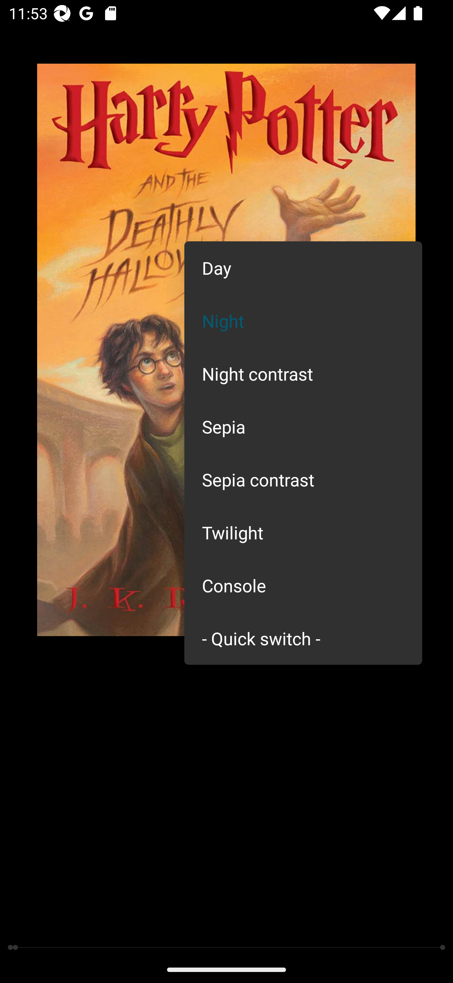  I want to click on Sepia contrast, so click(303, 480).